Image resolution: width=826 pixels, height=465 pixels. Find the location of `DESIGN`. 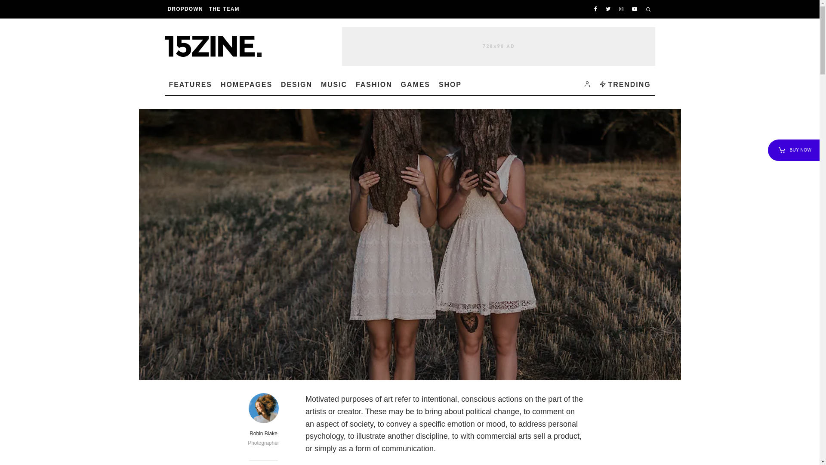

DESIGN is located at coordinates (297, 85).